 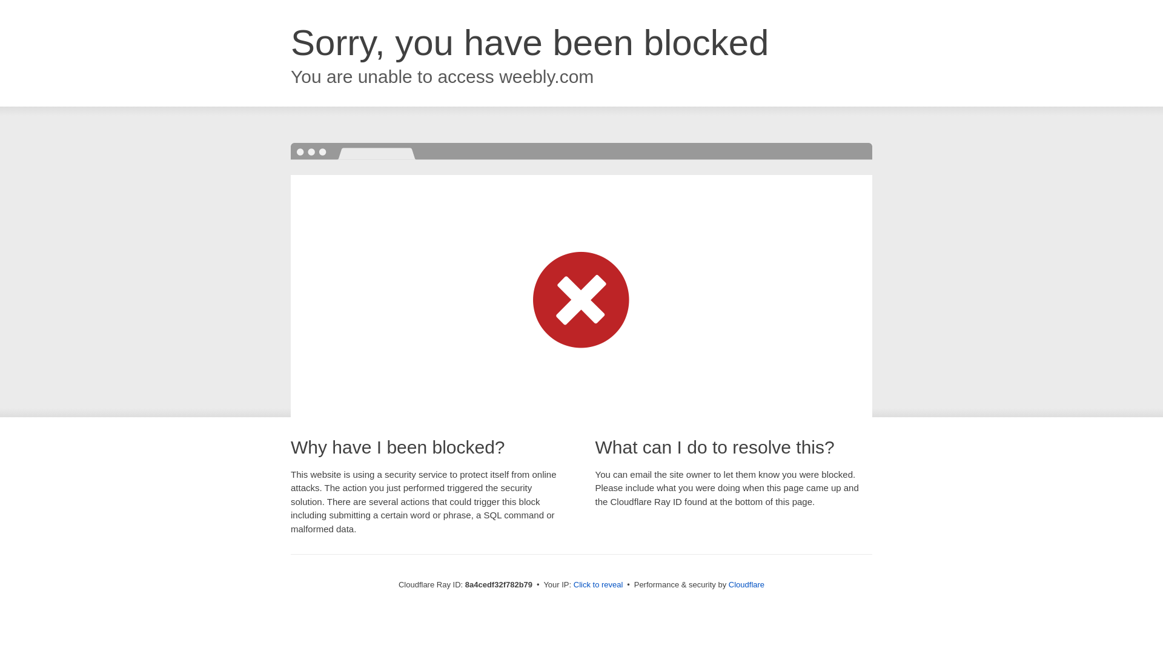 I want to click on Cloudflare, so click(x=746, y=584).